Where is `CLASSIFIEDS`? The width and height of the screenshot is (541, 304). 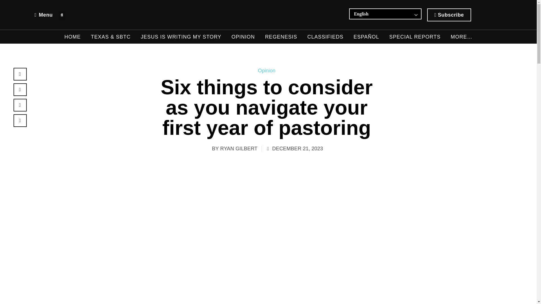 CLASSIFIEDS is located at coordinates (325, 37).